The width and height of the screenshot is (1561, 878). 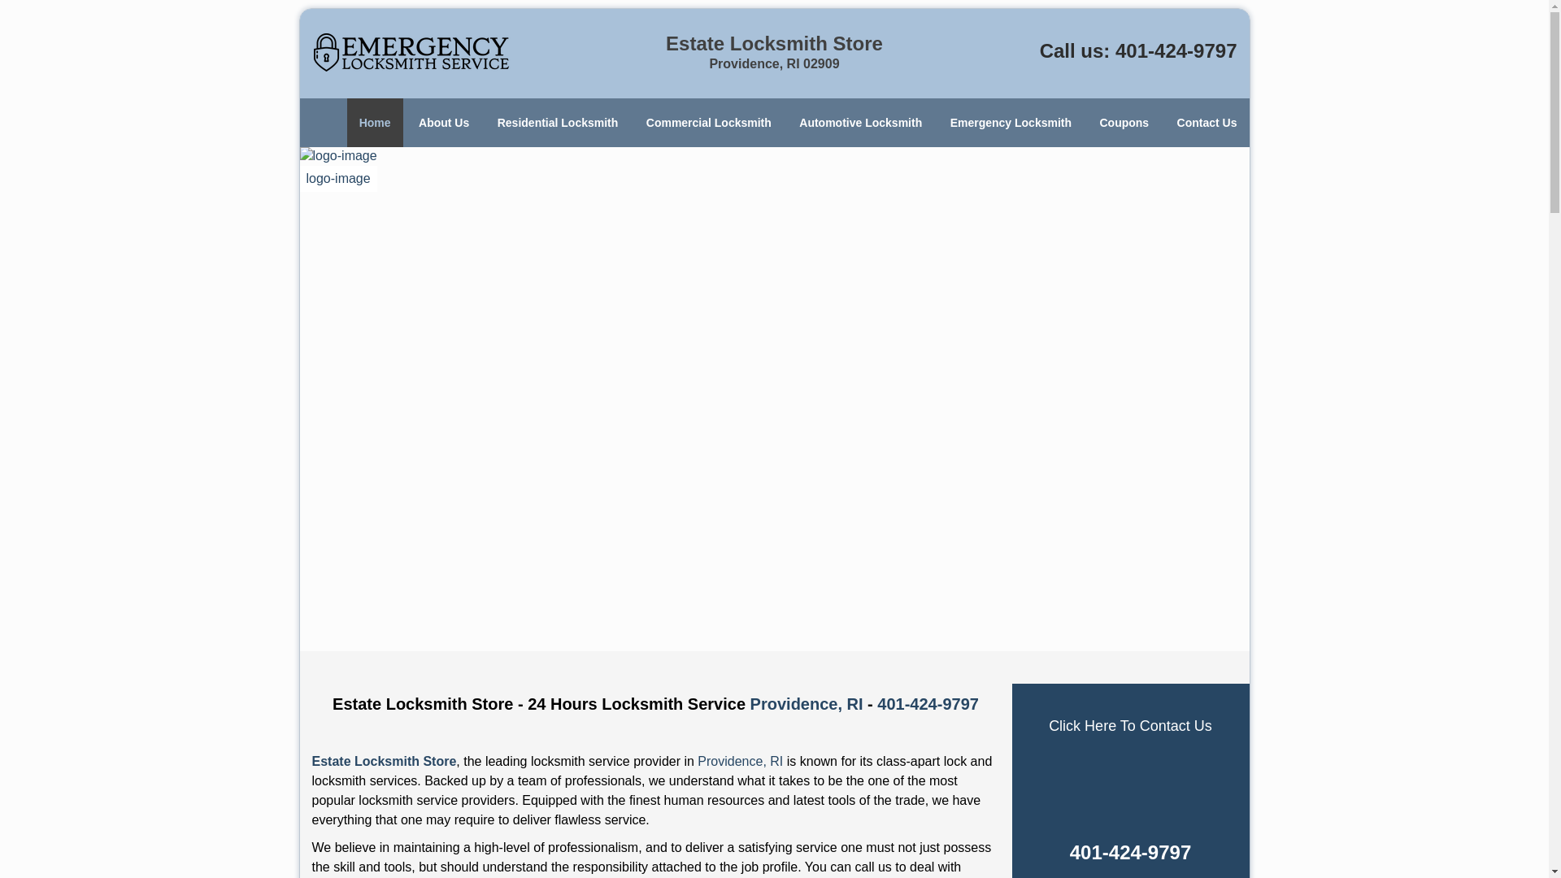 I want to click on Automotive Locksmith, so click(x=860, y=122).